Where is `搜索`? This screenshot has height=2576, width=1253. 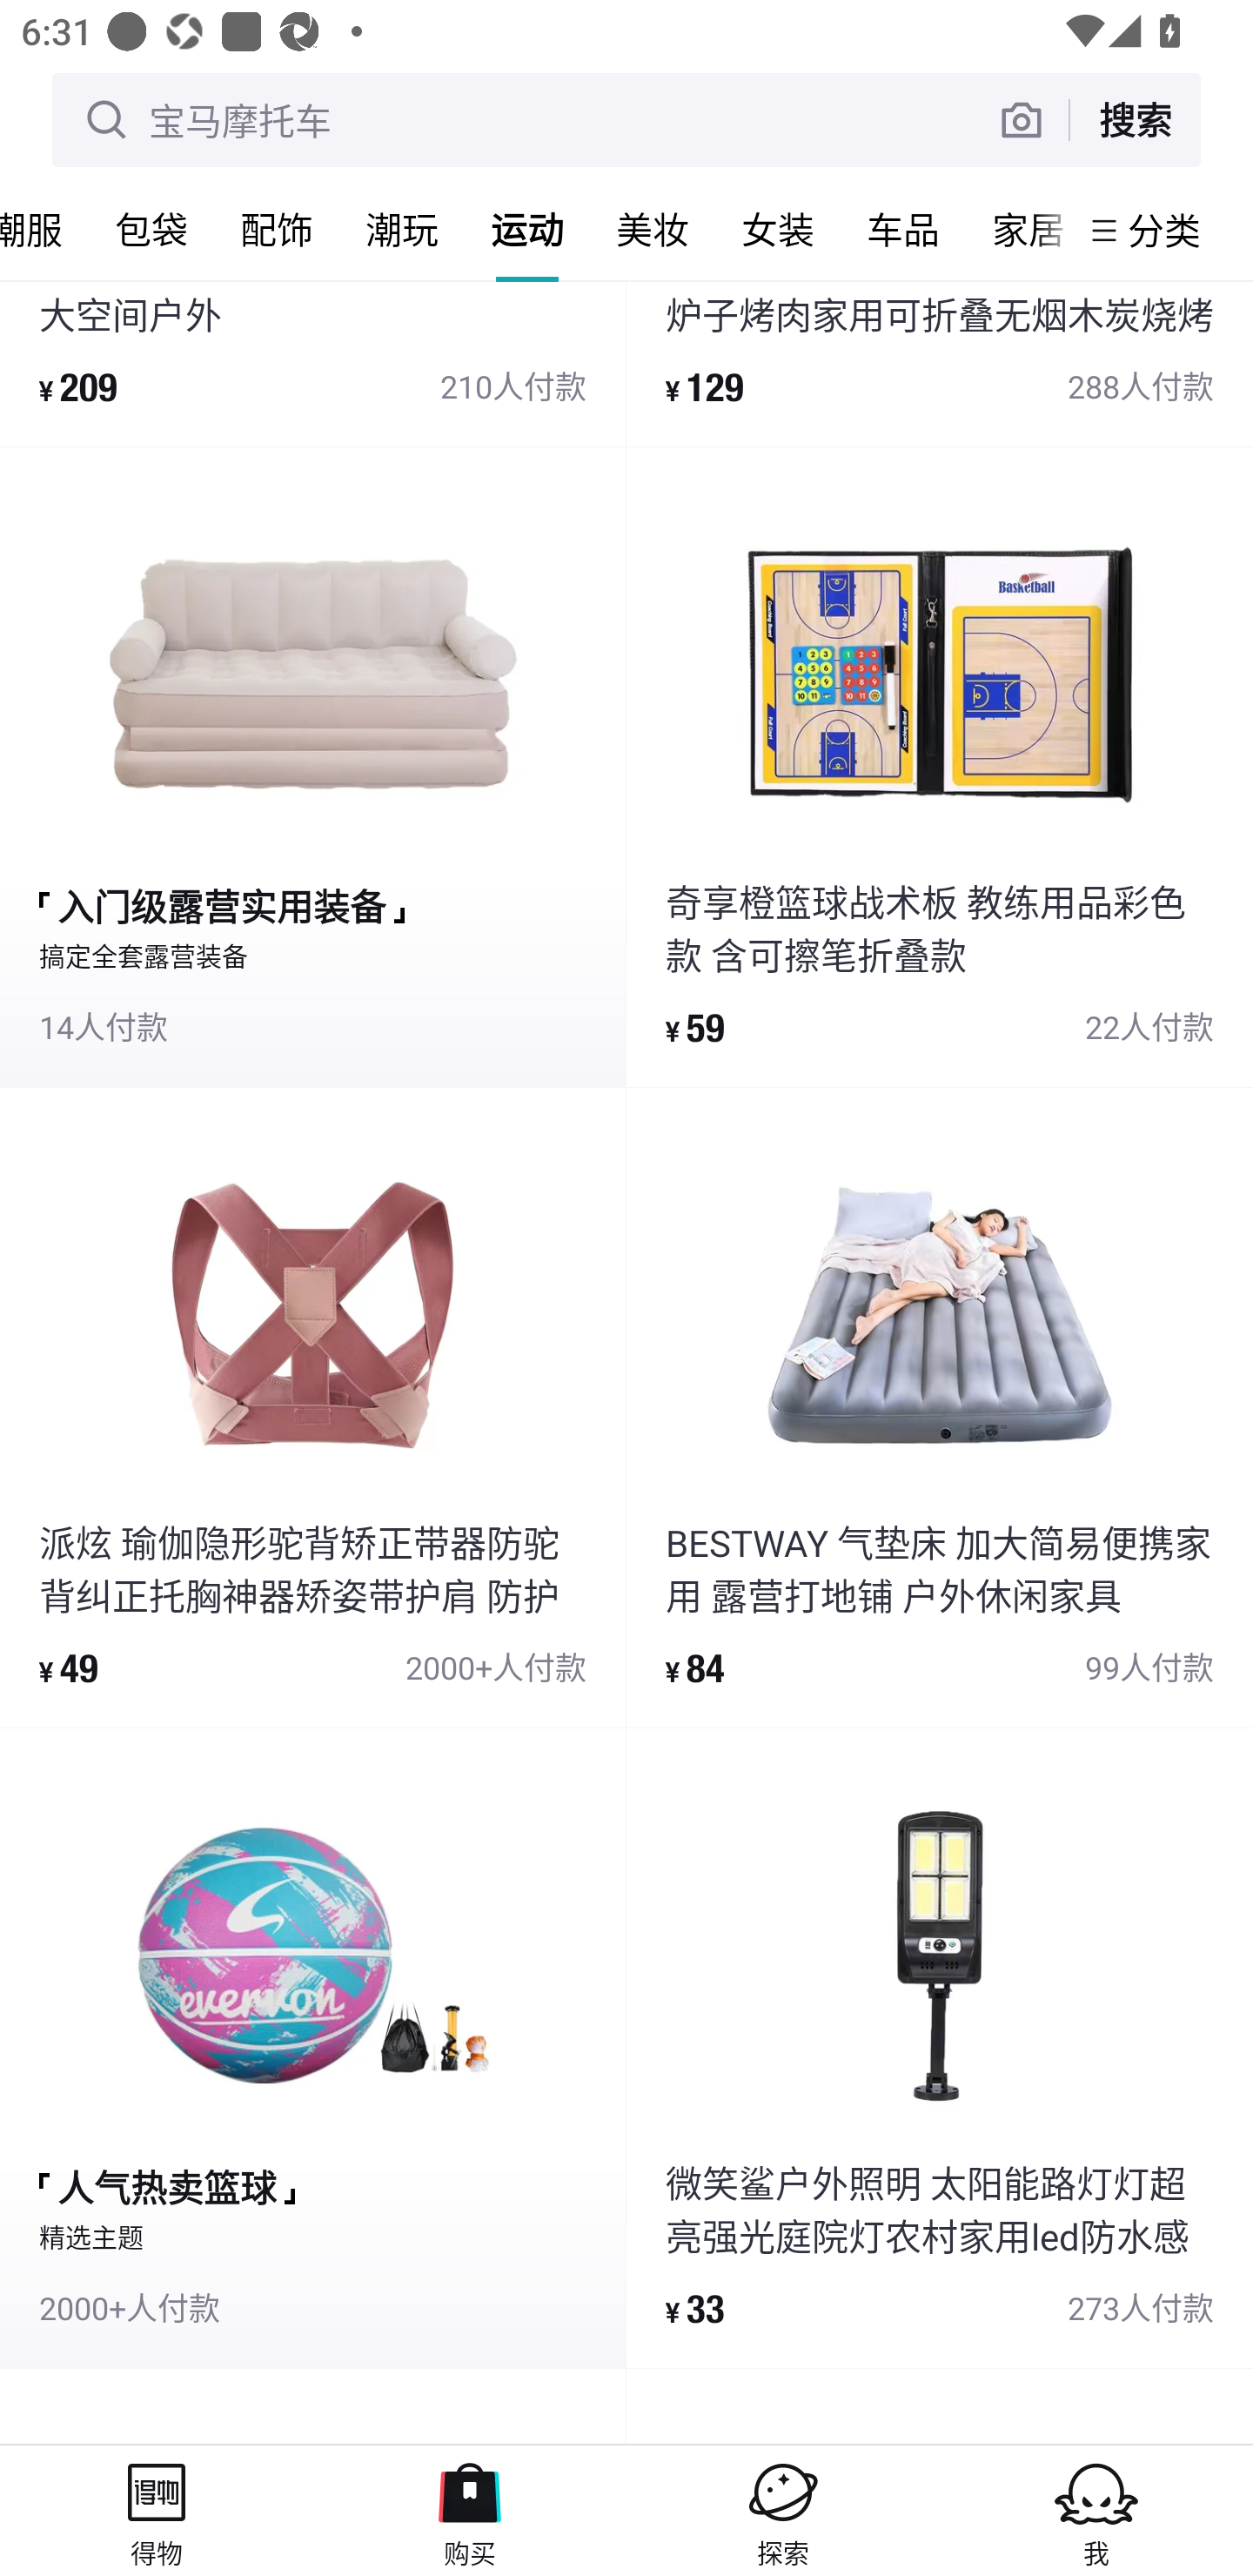 搜索 is located at coordinates (1135, 119).